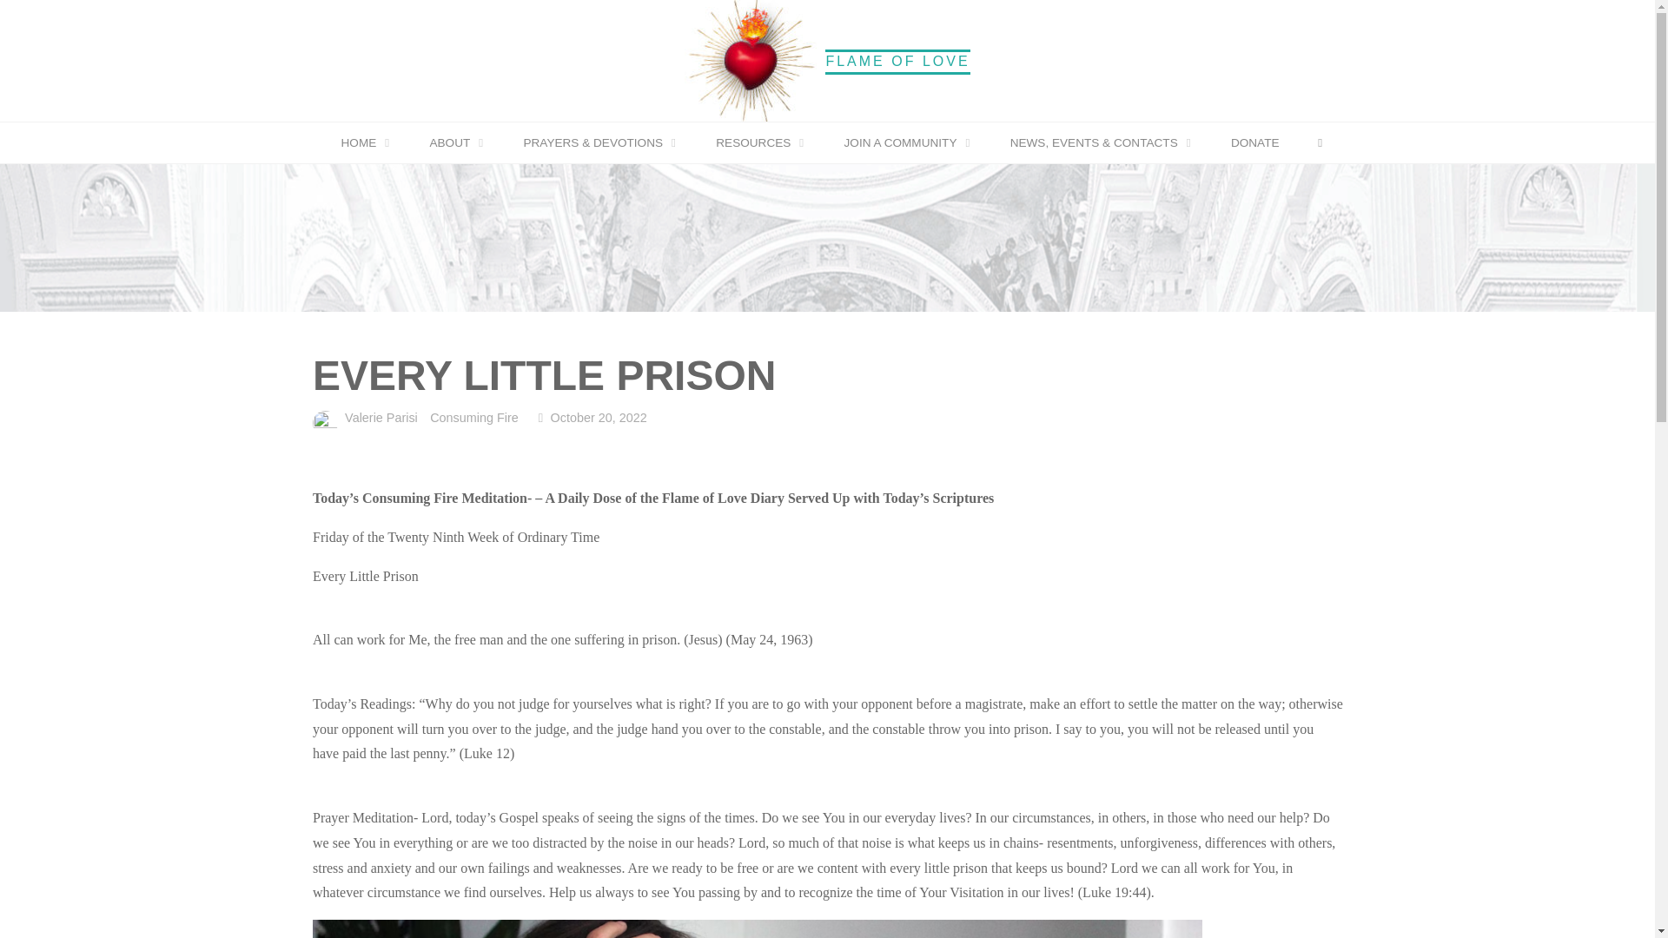  What do you see at coordinates (751, 59) in the screenshot?
I see `Flame of Love` at bounding box center [751, 59].